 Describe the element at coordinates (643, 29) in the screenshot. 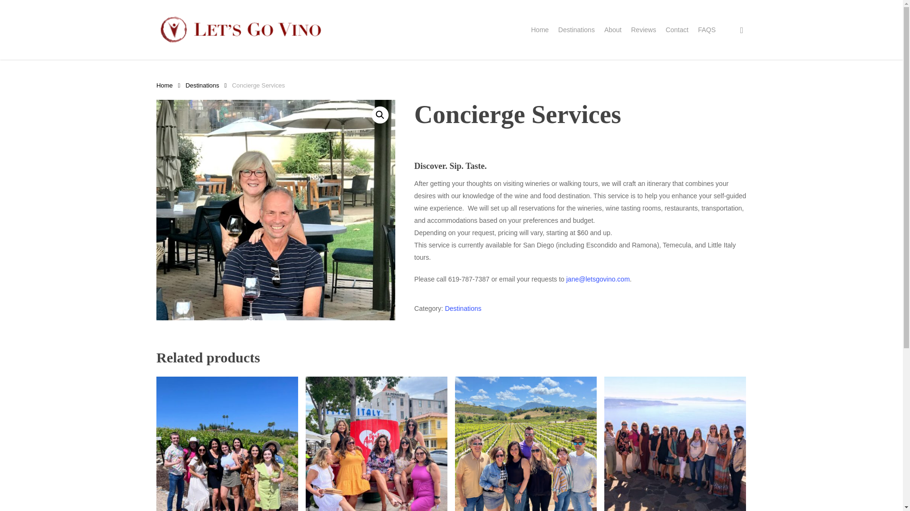

I see `Reviews` at that location.